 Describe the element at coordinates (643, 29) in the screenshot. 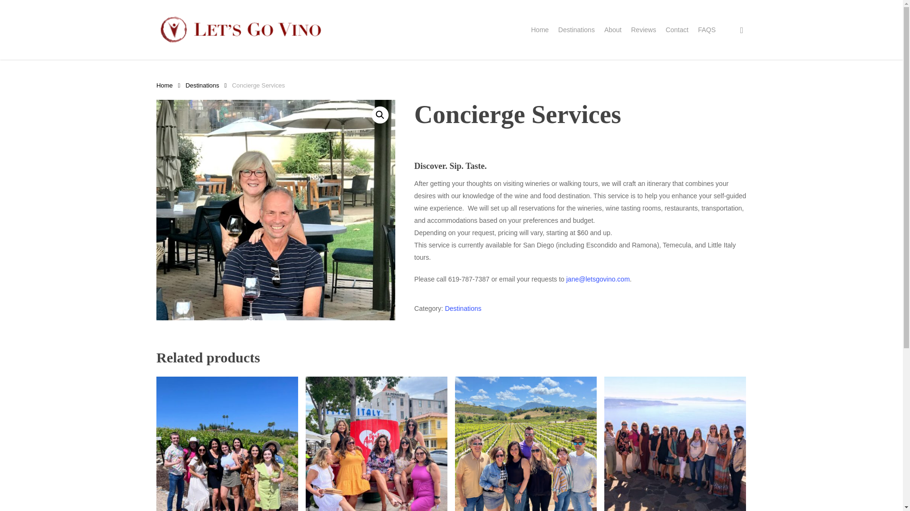

I see `Reviews` at that location.